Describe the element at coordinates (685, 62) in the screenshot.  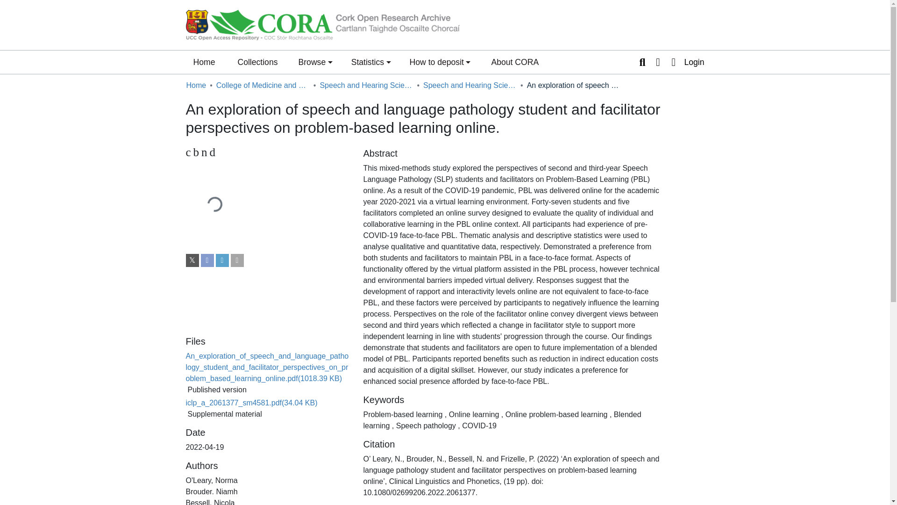
I see `Login` at that location.